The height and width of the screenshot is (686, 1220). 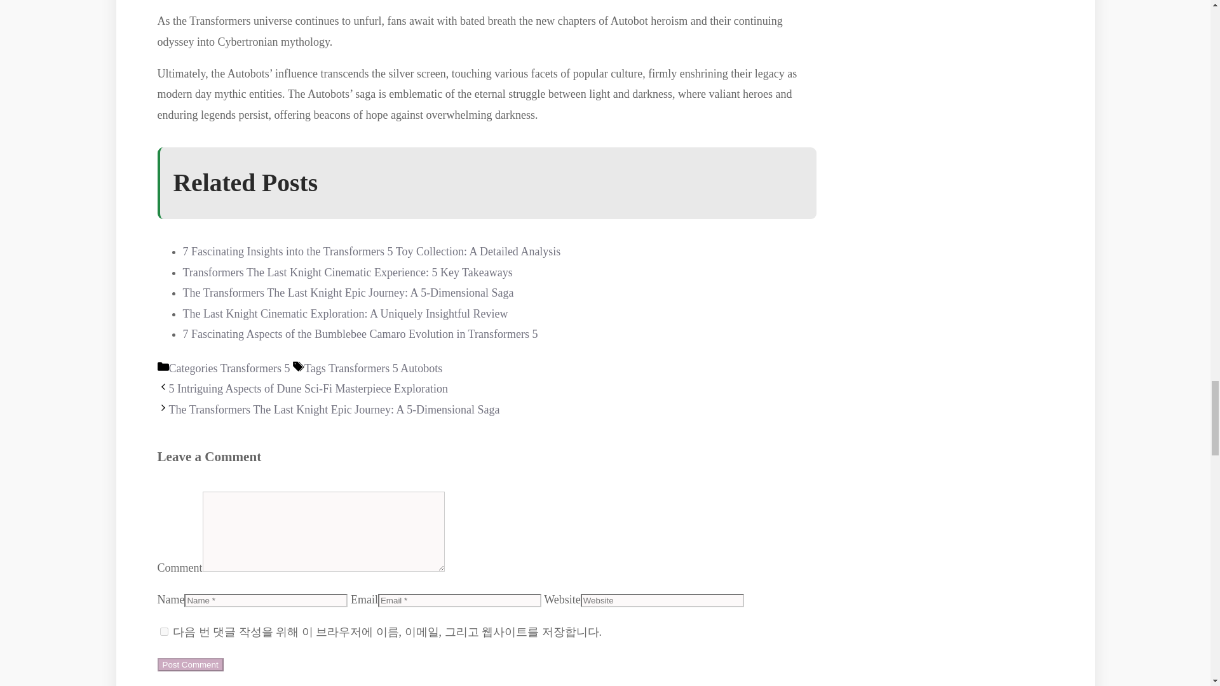 I want to click on Transformers 5 Autobots, so click(x=385, y=368).